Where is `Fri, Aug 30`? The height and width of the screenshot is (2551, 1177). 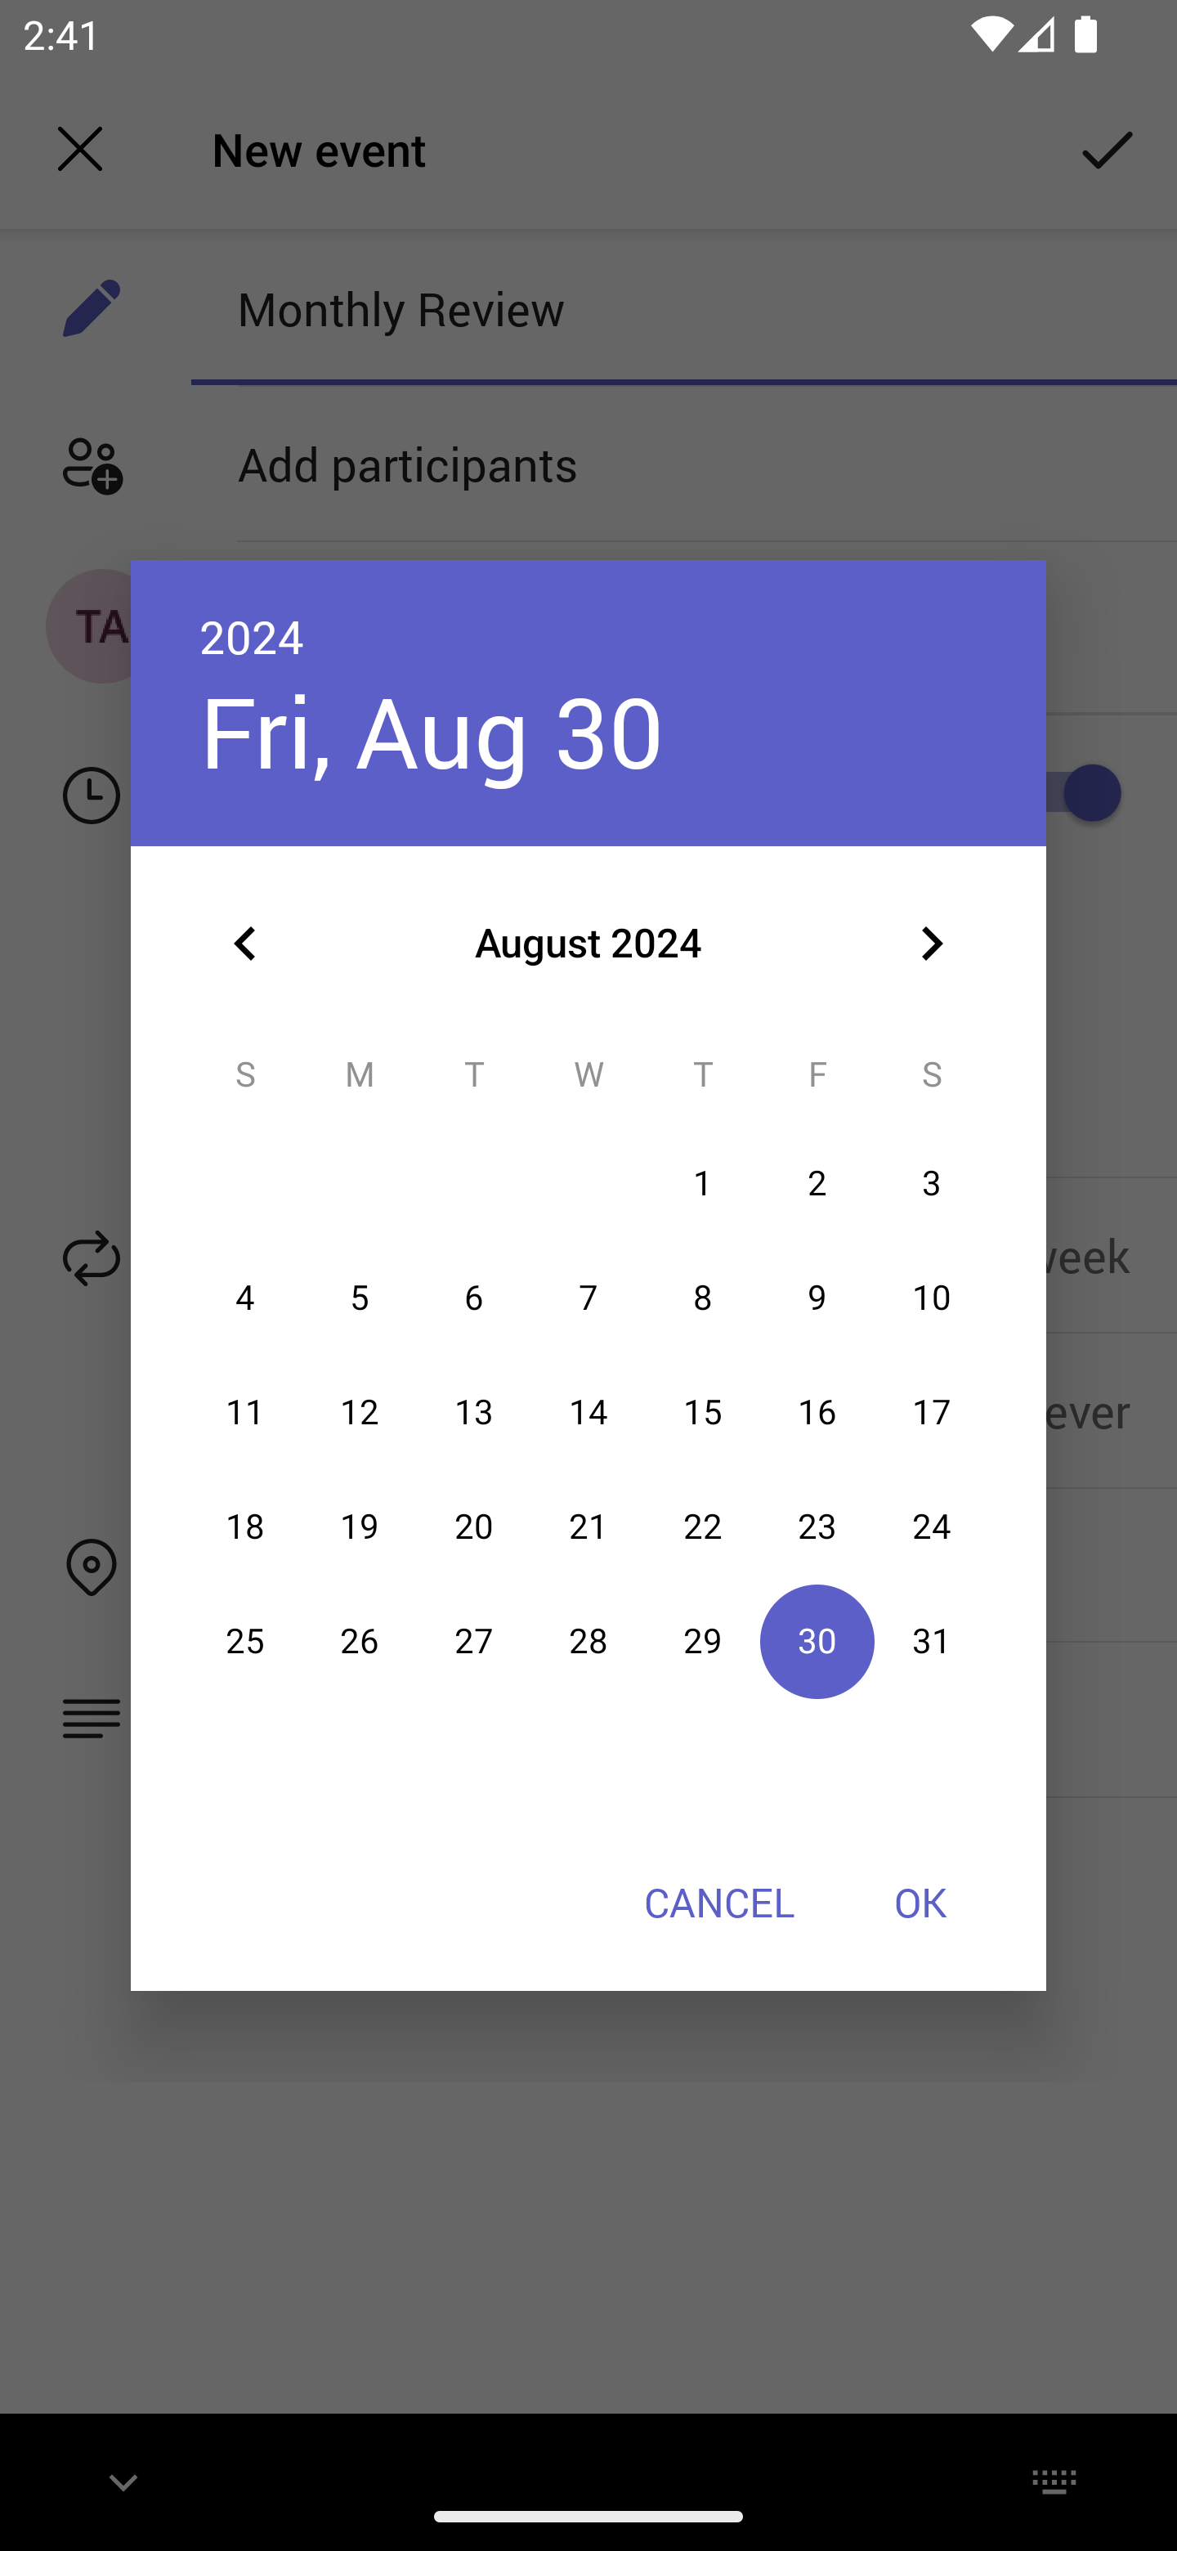 Fri, Aug 30 is located at coordinates (432, 731).